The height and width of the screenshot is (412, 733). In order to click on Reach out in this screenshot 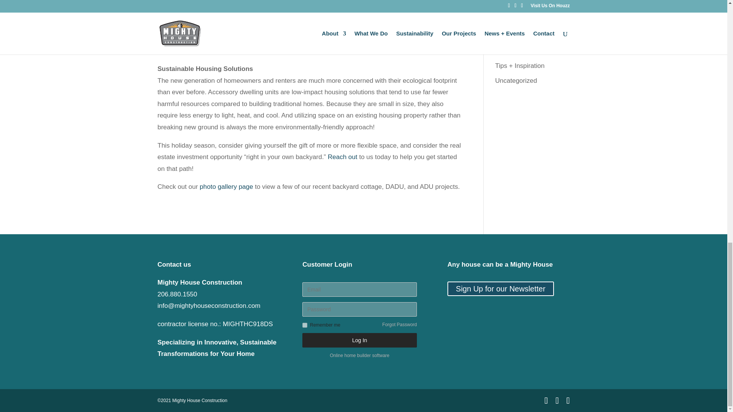, I will do `click(342, 157)`.